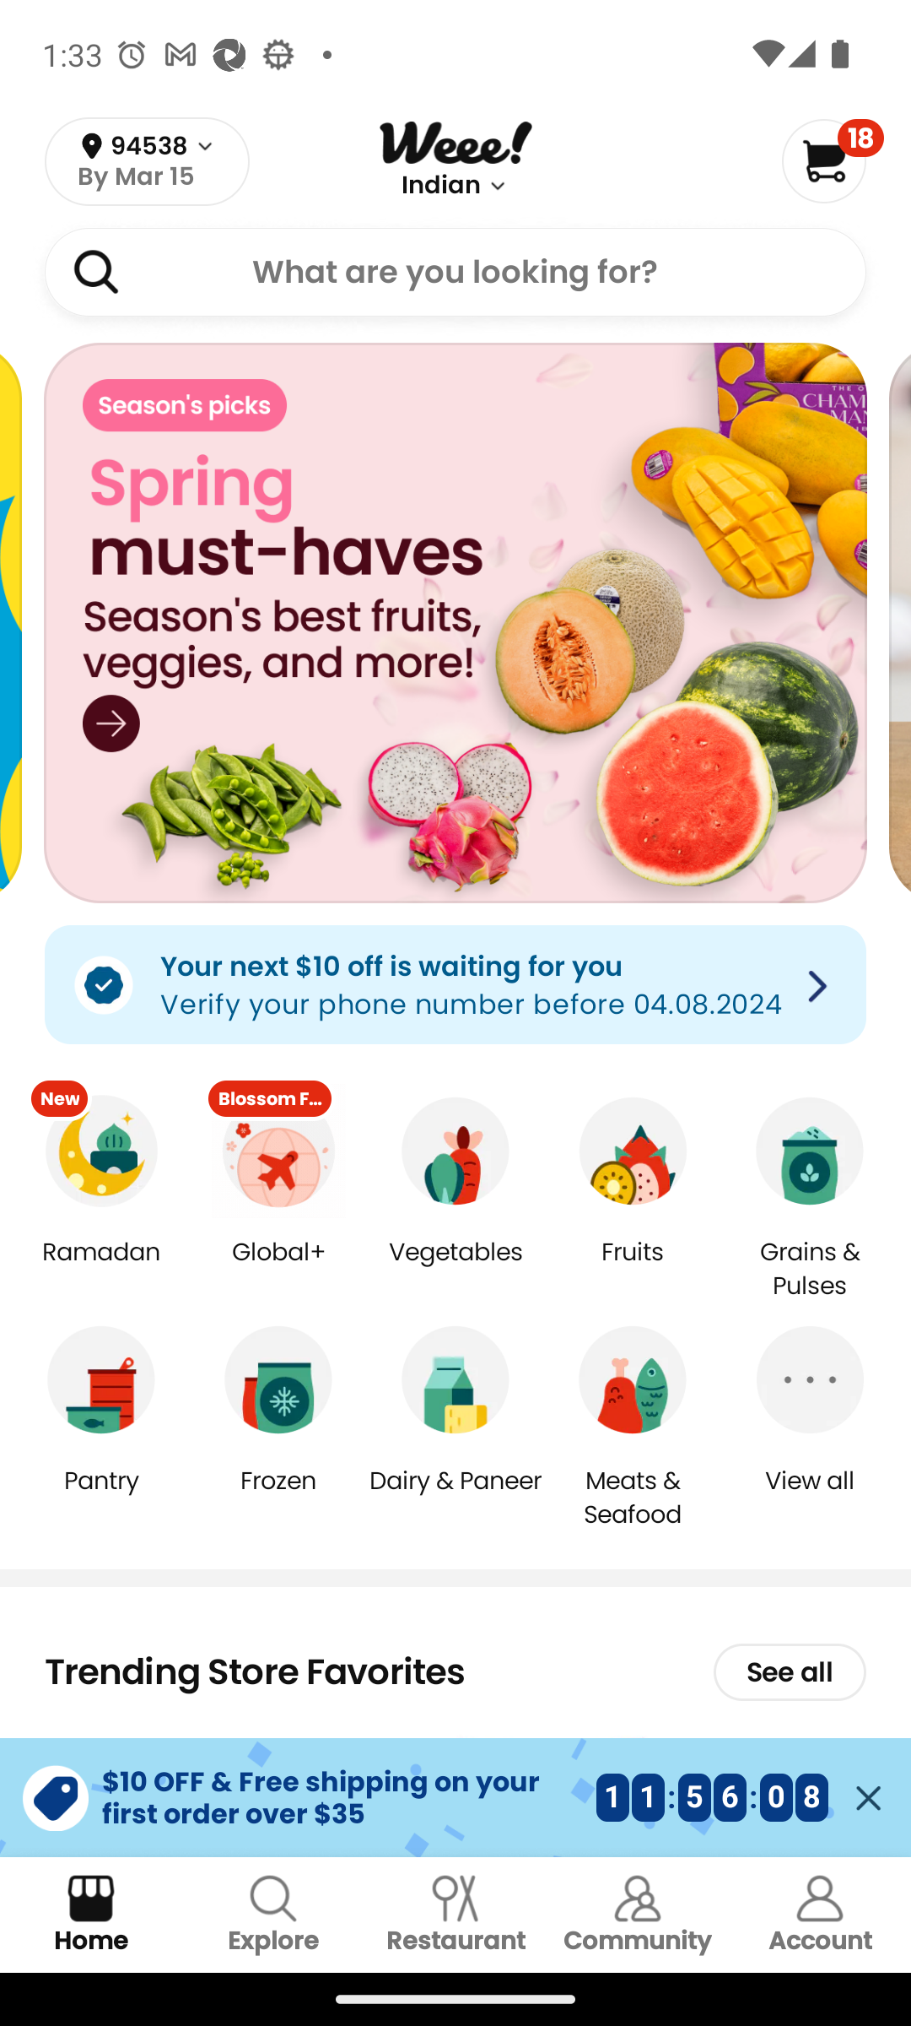 Image resolution: width=911 pixels, height=2026 pixels. Describe the element at coordinates (638, 1915) in the screenshot. I see `Community` at that location.